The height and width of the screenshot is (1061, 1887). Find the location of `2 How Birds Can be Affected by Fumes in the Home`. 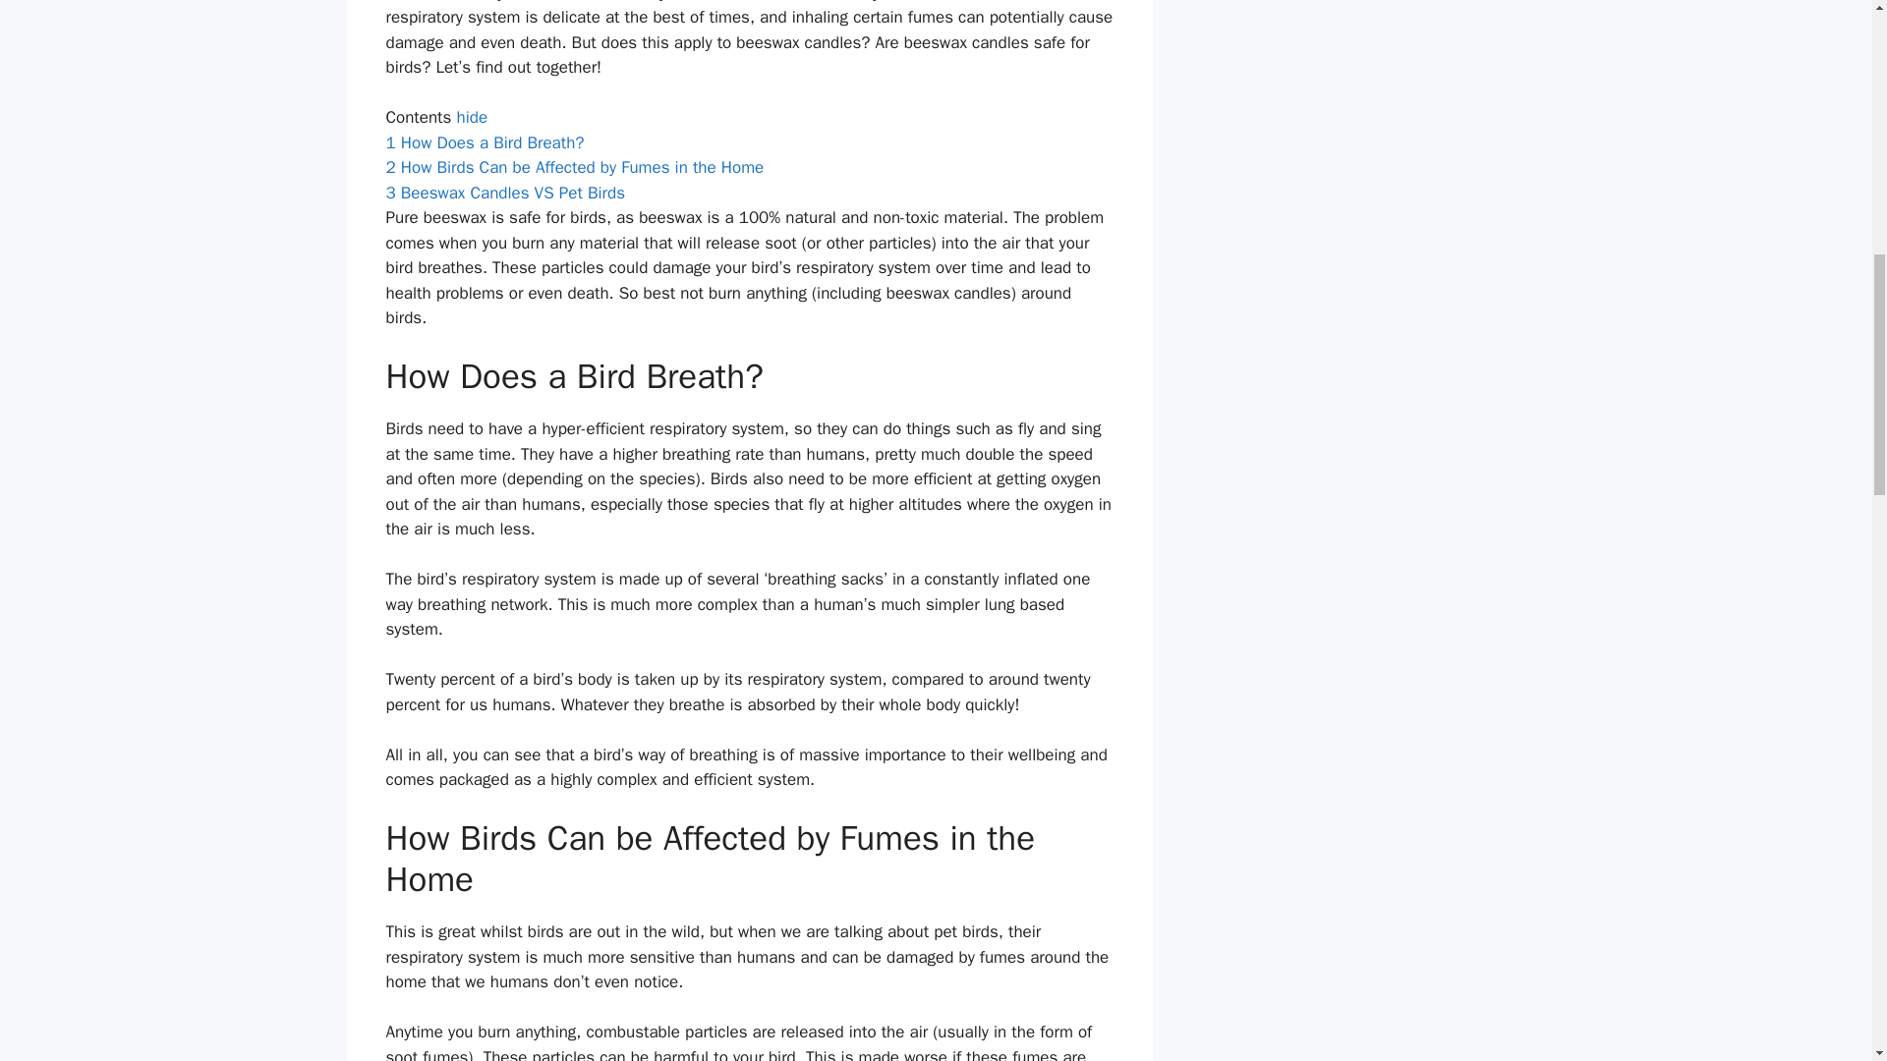

2 How Birds Can be Affected by Fumes in the Home is located at coordinates (574, 167).